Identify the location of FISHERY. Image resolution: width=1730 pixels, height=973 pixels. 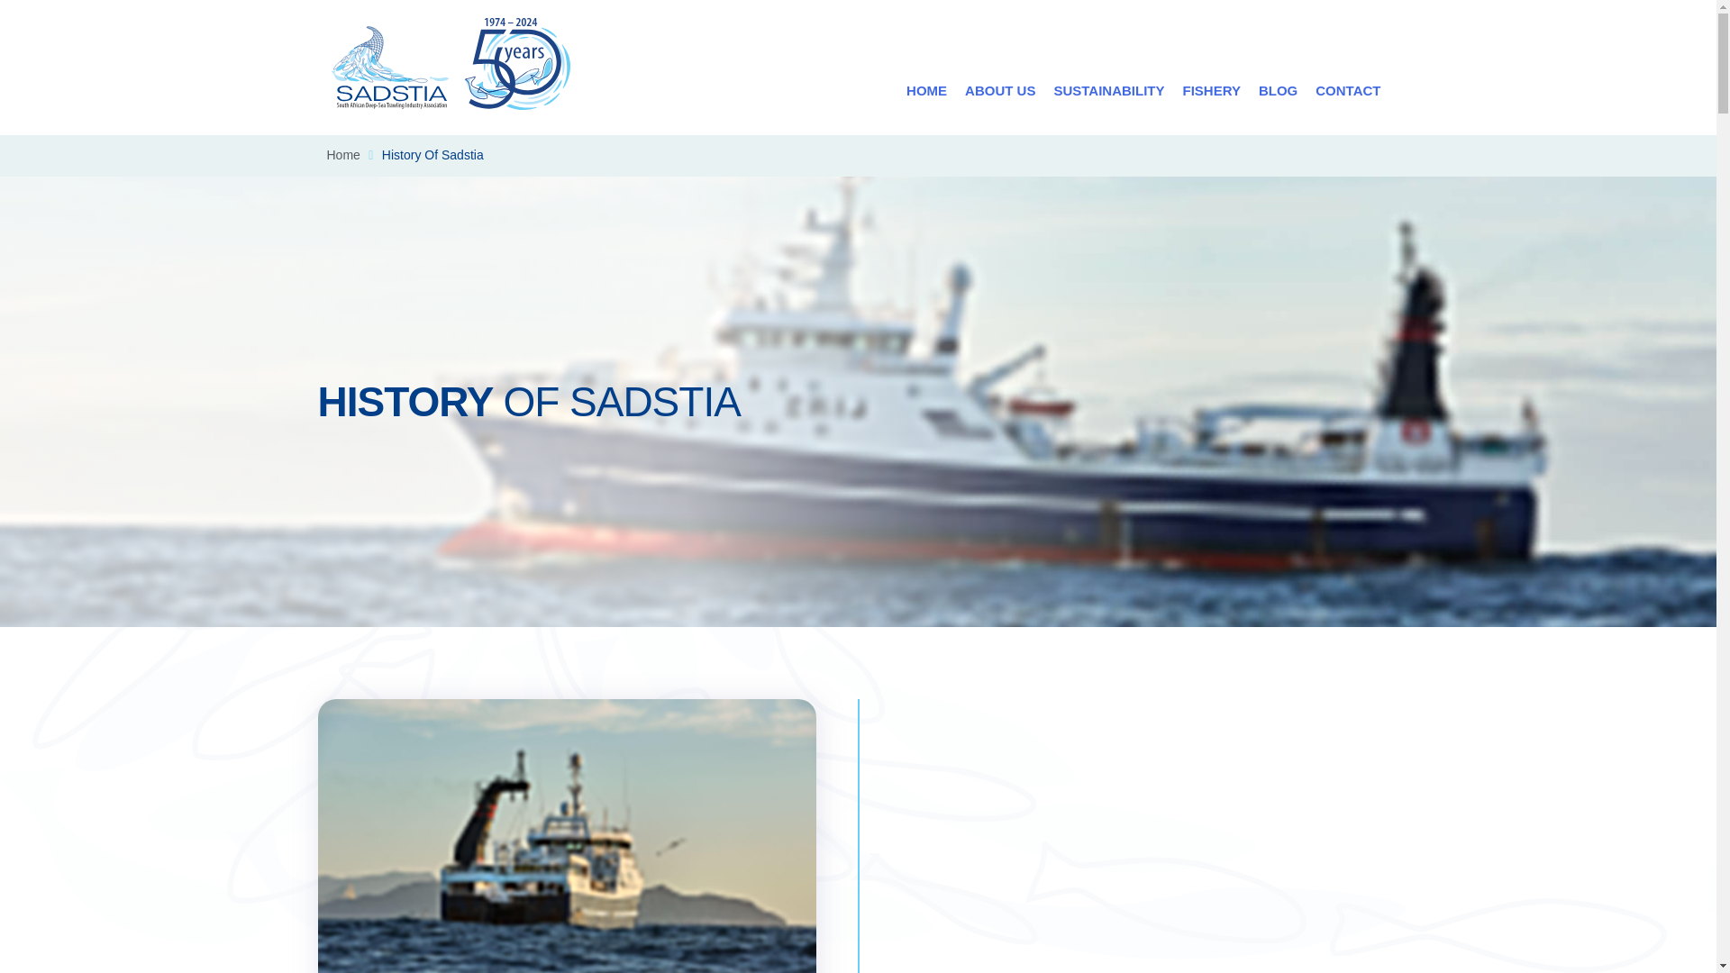
(1211, 90).